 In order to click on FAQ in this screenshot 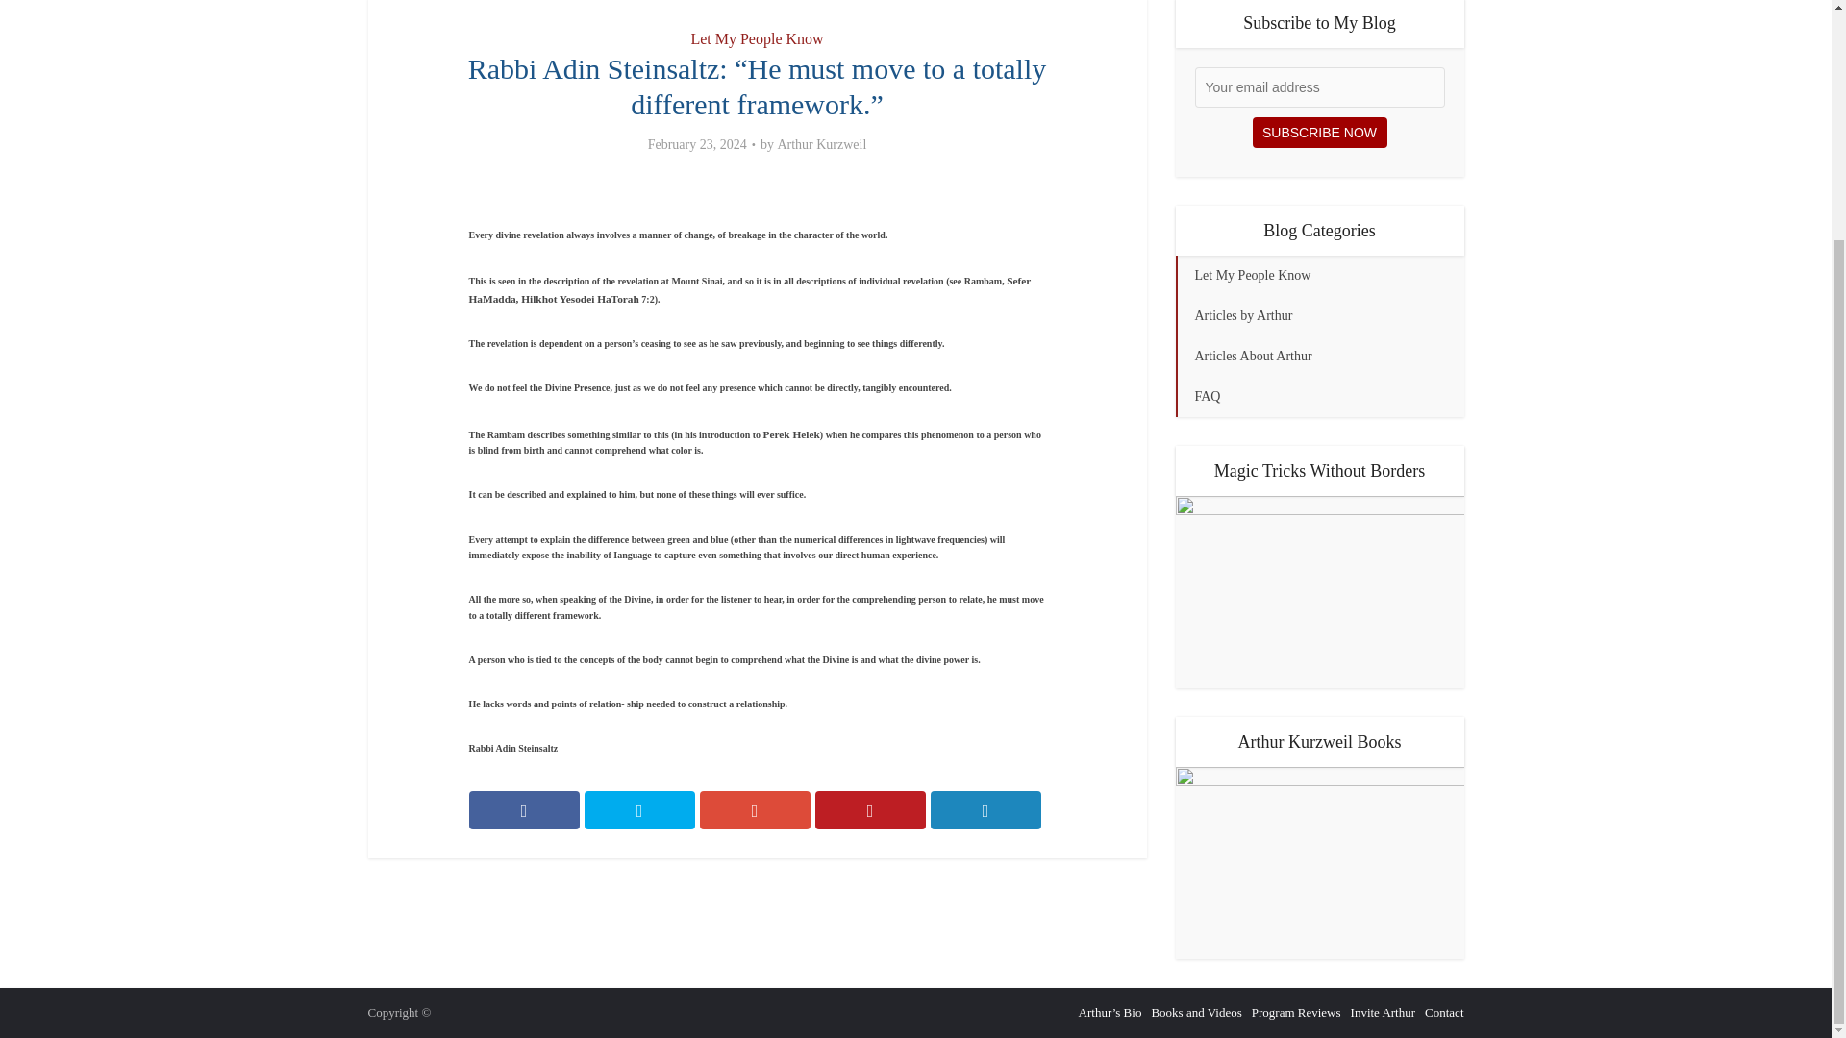, I will do `click(1319, 397)`.